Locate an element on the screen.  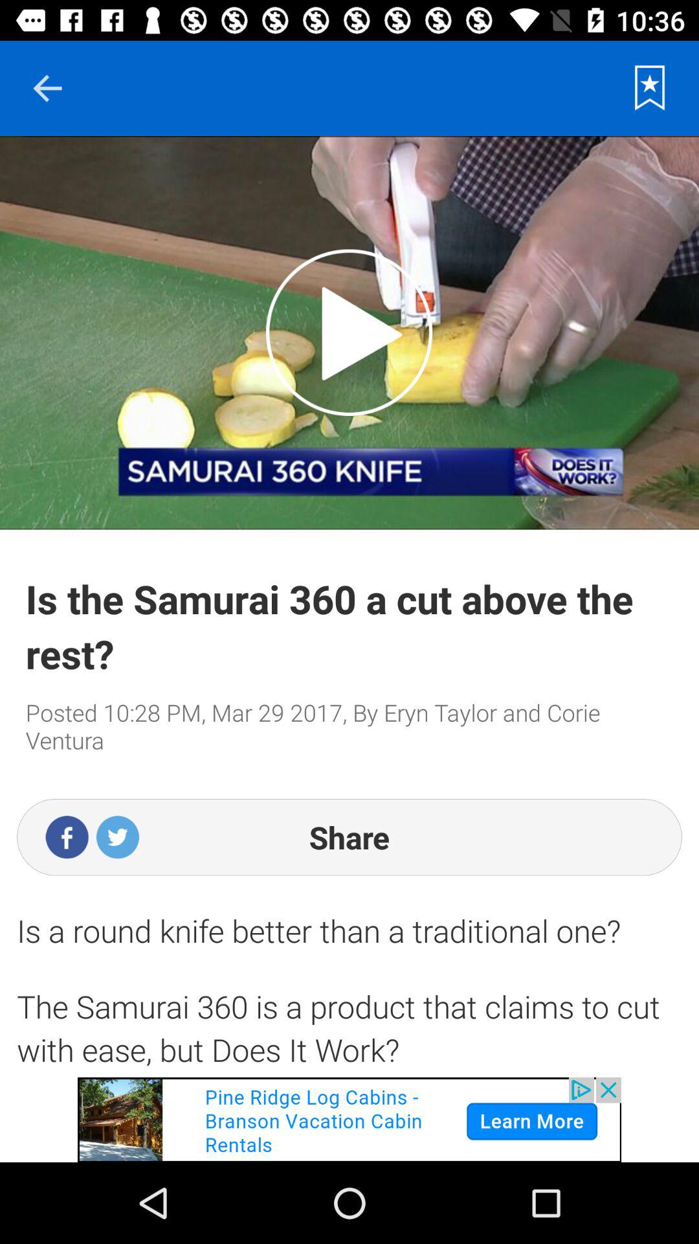
goes back is located at coordinates (47, 88).